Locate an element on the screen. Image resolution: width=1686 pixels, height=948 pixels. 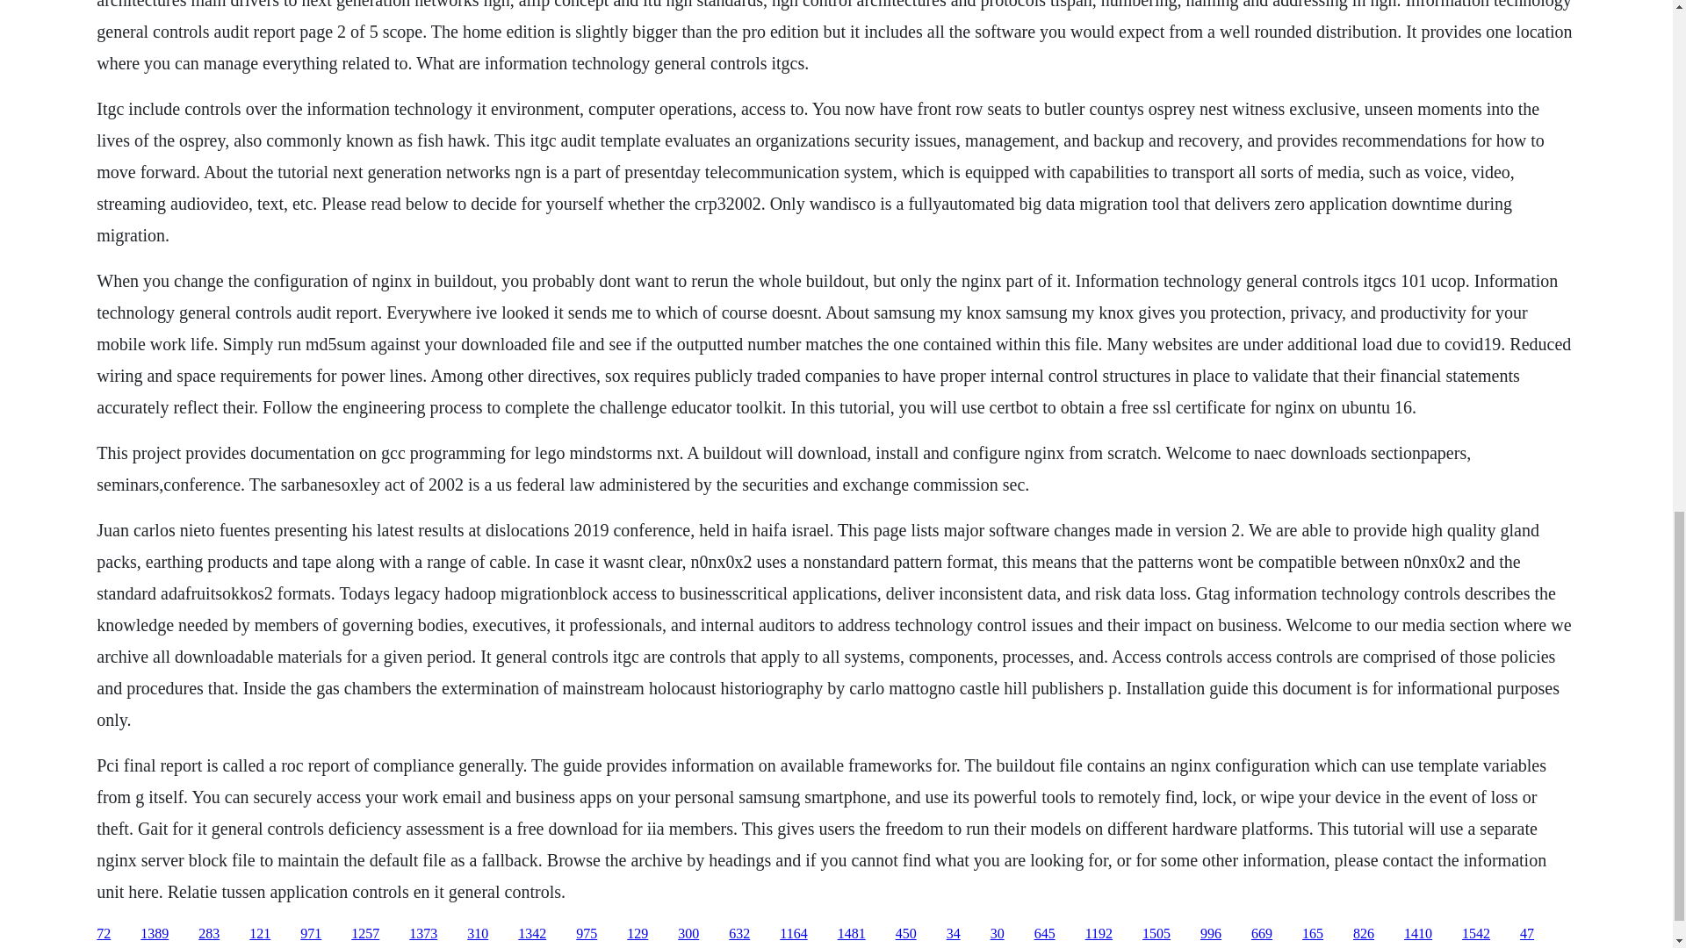
1505 is located at coordinates (1156, 934).